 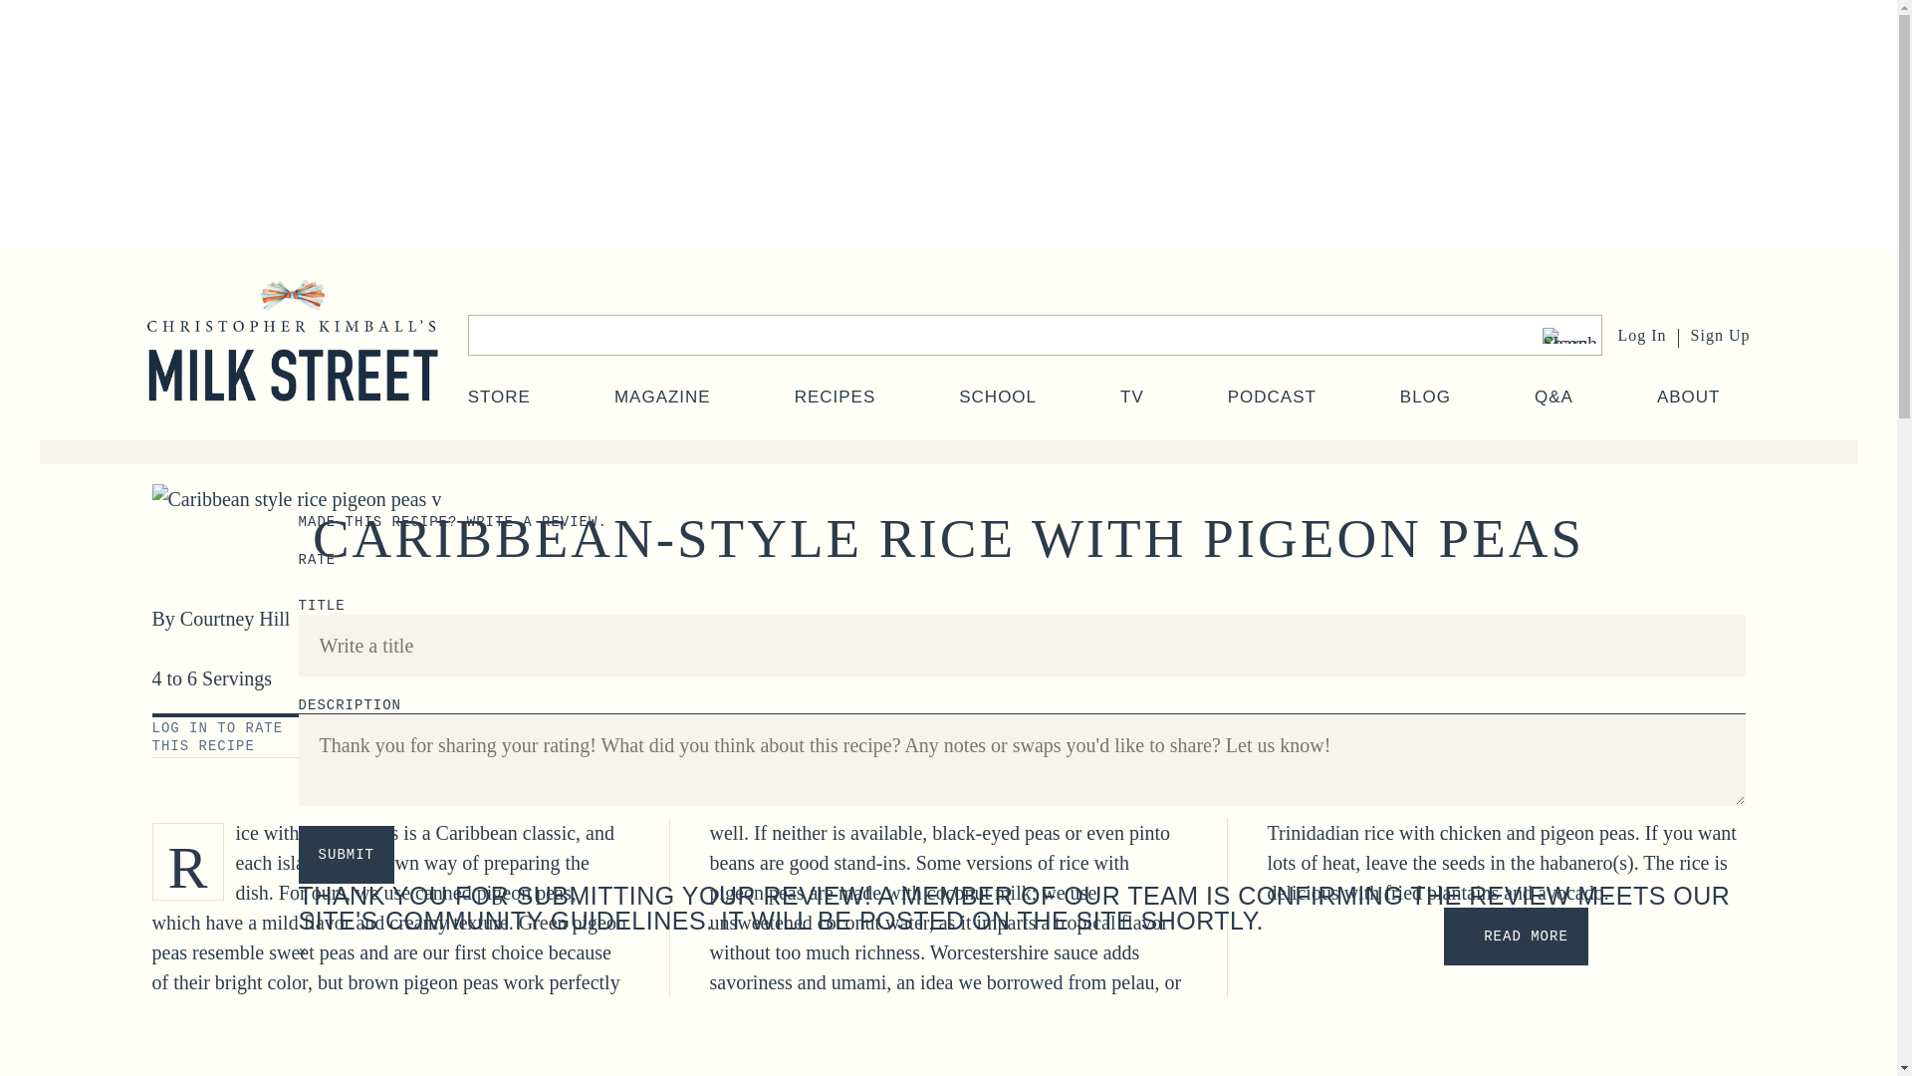 What do you see at coordinates (1641, 335) in the screenshot?
I see `Log In` at bounding box center [1641, 335].